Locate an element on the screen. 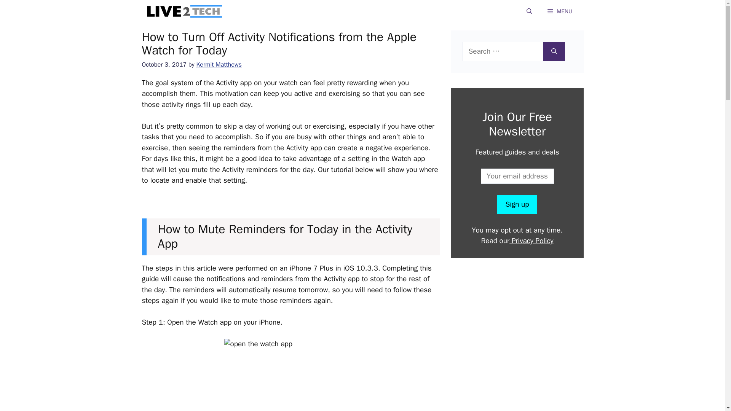 Image resolution: width=731 pixels, height=411 pixels. Live2Tech is located at coordinates (184, 11).